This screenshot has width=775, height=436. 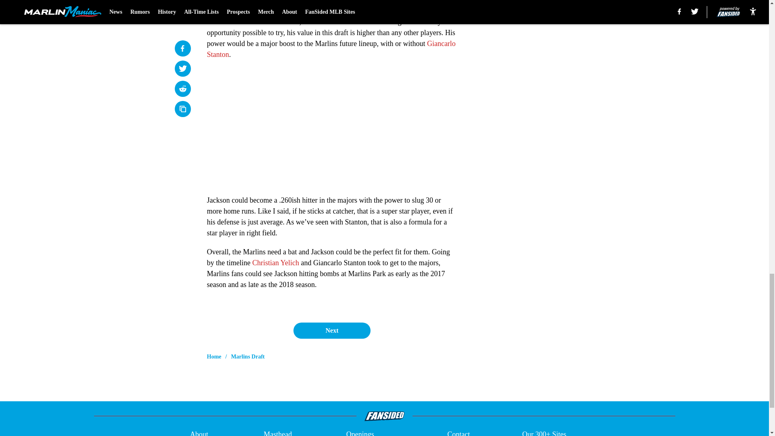 I want to click on Christian Yelich, so click(x=276, y=262).